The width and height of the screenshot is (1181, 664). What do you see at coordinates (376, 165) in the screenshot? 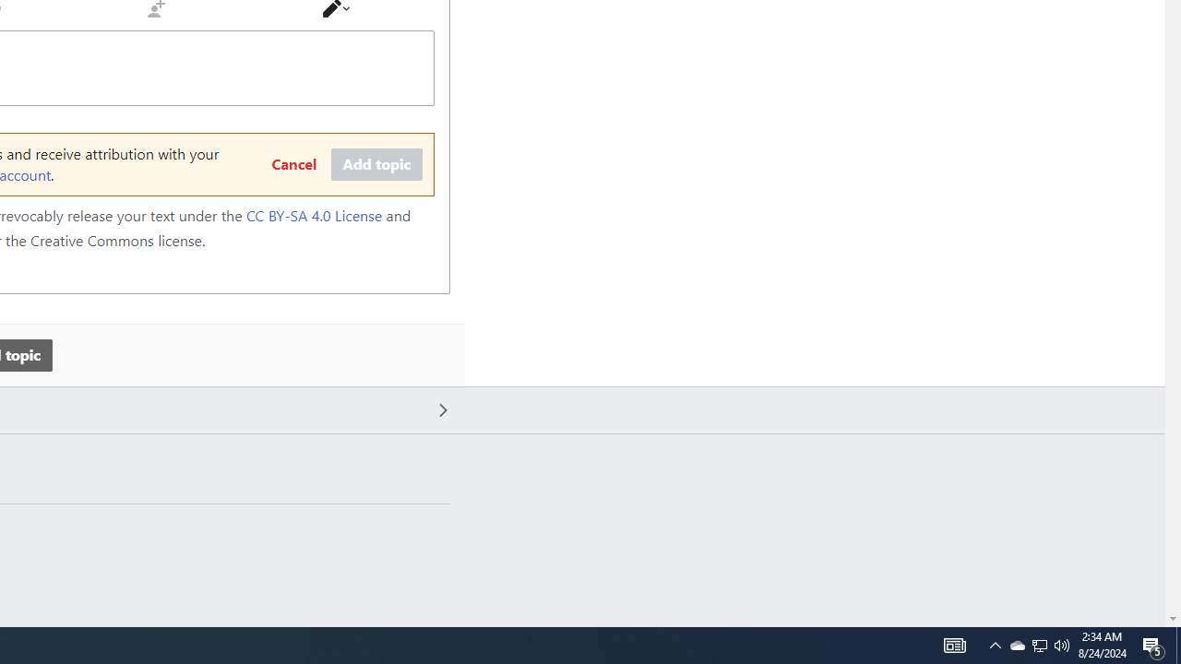
I see `Add topic` at bounding box center [376, 165].